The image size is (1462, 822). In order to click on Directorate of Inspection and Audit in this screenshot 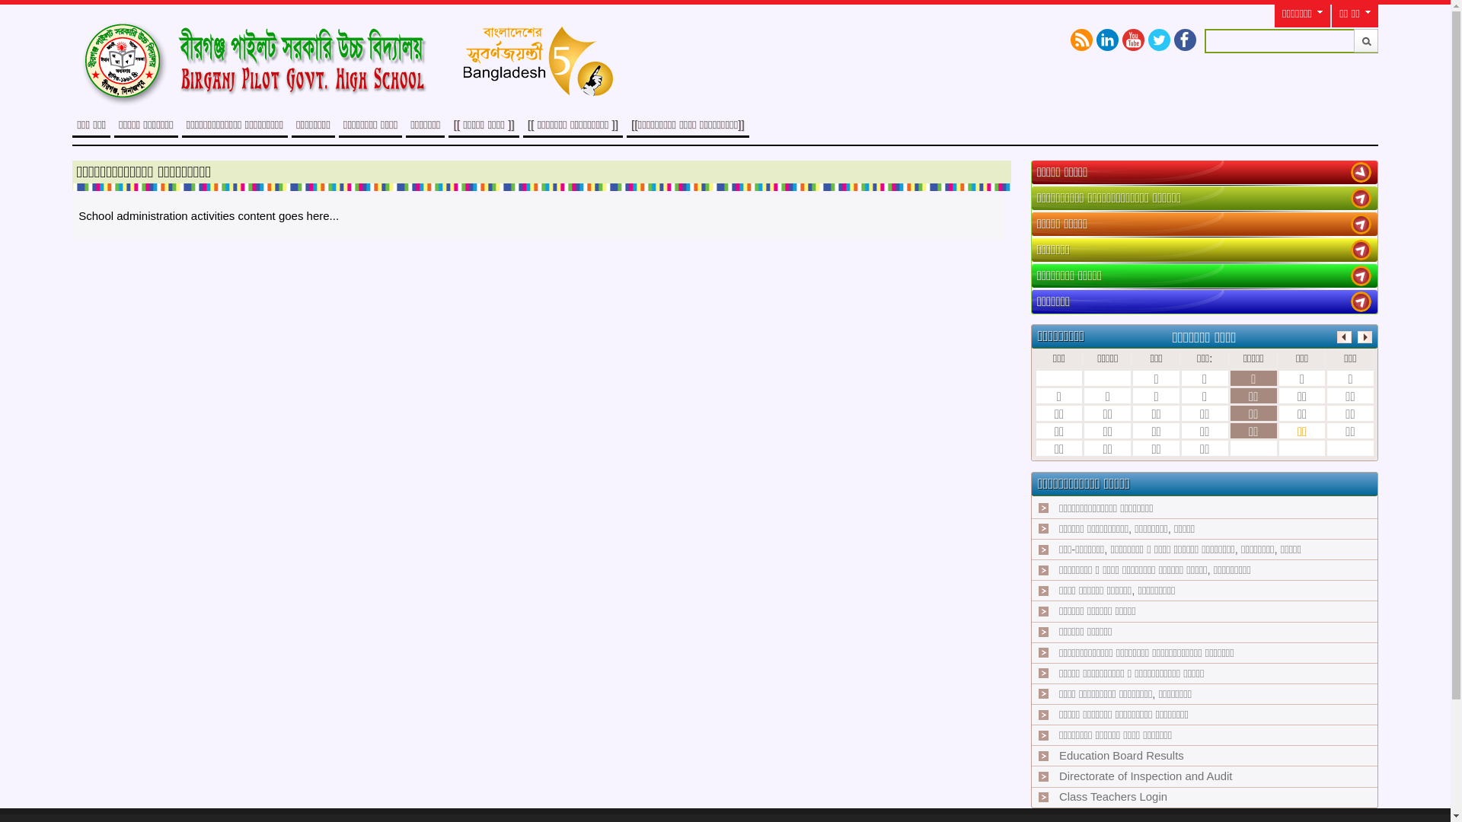, I will do `click(1145, 776)`.